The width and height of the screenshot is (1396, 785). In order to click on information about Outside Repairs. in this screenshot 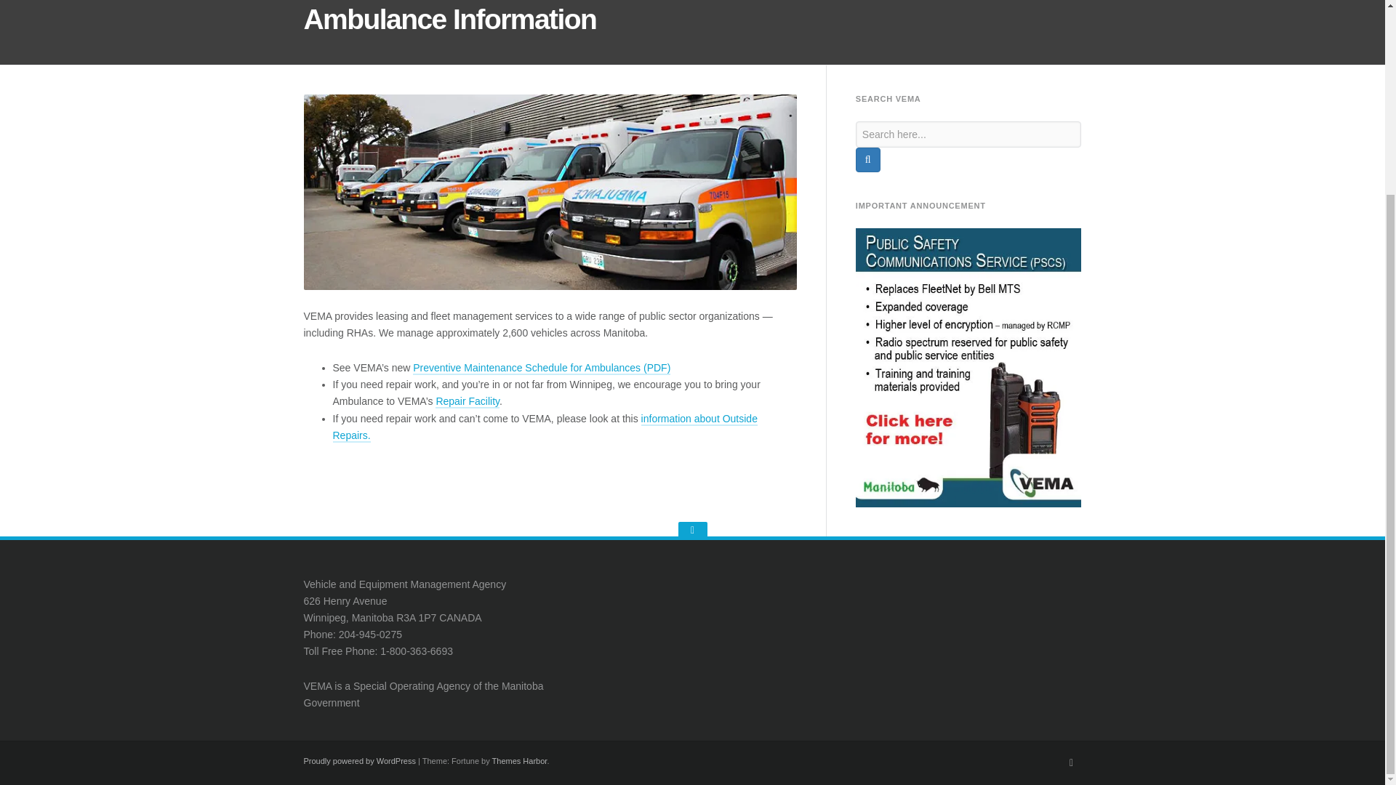, I will do `click(545, 427)`.